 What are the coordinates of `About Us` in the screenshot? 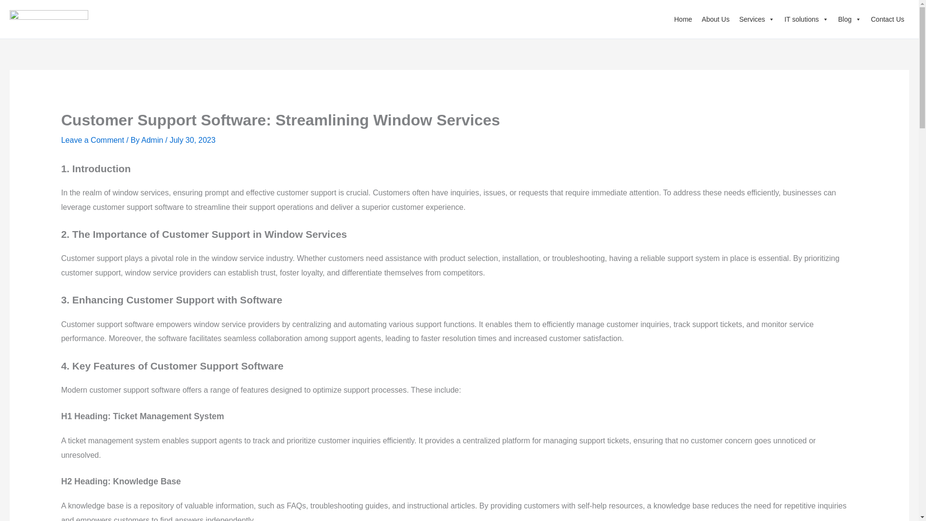 It's located at (716, 19).